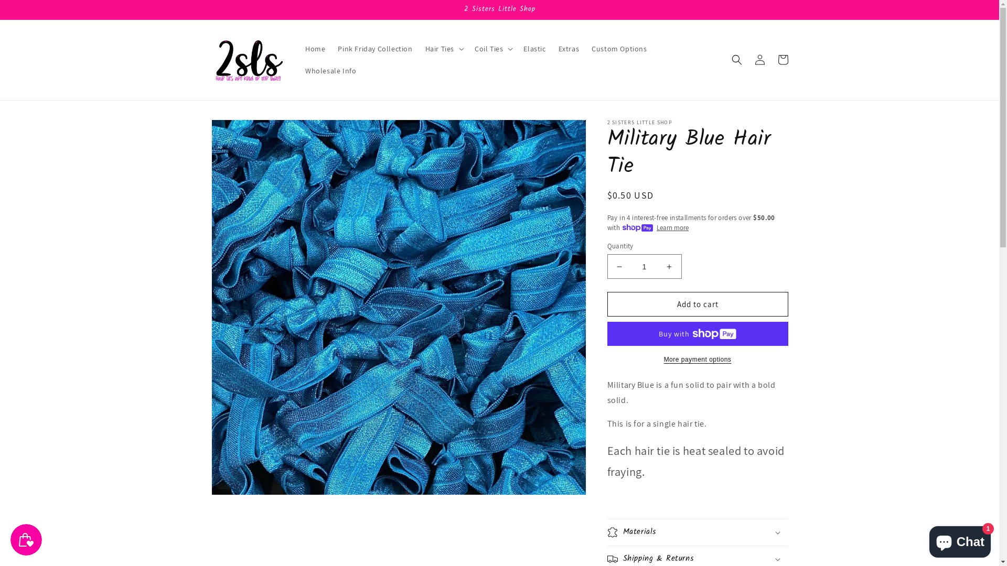 Image resolution: width=1007 pixels, height=566 pixels. What do you see at coordinates (698, 304) in the screenshot?
I see `Add to cart` at bounding box center [698, 304].